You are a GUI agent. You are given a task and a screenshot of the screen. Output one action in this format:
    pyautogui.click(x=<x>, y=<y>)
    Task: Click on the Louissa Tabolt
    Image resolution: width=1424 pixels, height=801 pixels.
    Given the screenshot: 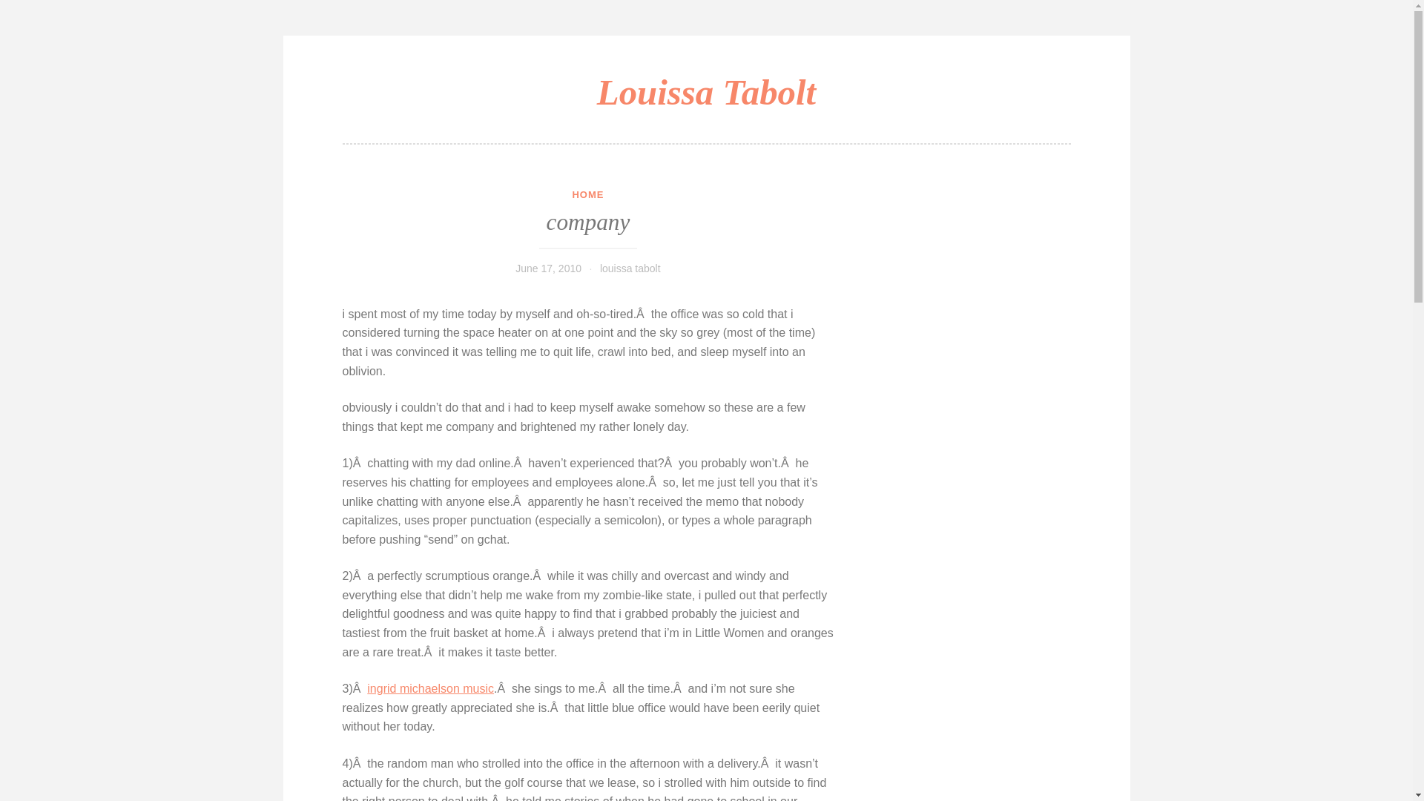 What is the action you would take?
    pyautogui.click(x=706, y=92)
    